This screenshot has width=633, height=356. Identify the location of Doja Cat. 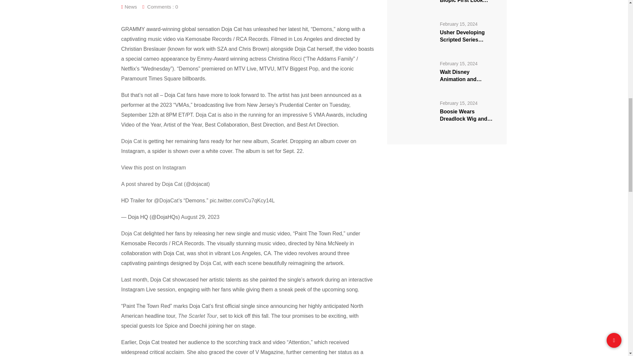
(132, 233).